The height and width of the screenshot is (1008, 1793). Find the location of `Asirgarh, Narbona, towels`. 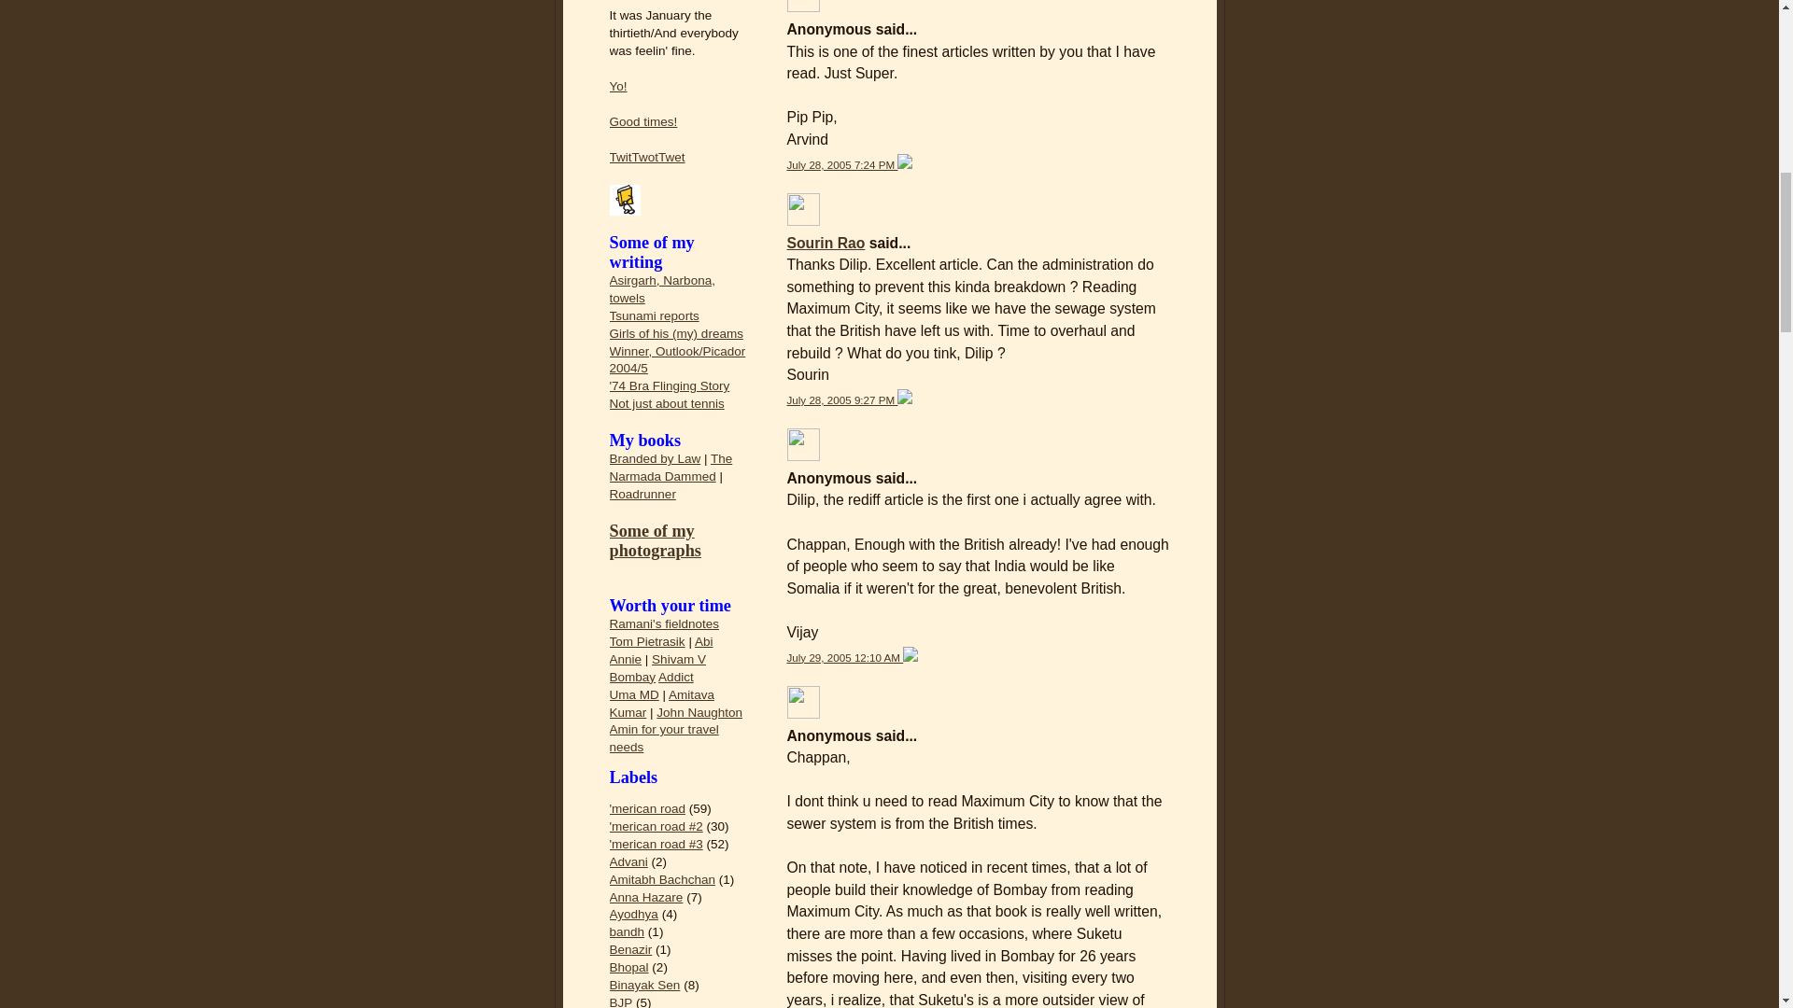

Asirgarh, Narbona, towels is located at coordinates (661, 289).